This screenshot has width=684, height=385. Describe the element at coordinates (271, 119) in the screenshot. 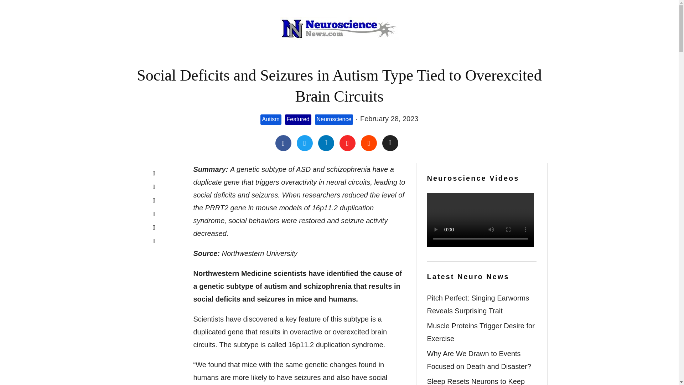

I see `Autism` at that location.